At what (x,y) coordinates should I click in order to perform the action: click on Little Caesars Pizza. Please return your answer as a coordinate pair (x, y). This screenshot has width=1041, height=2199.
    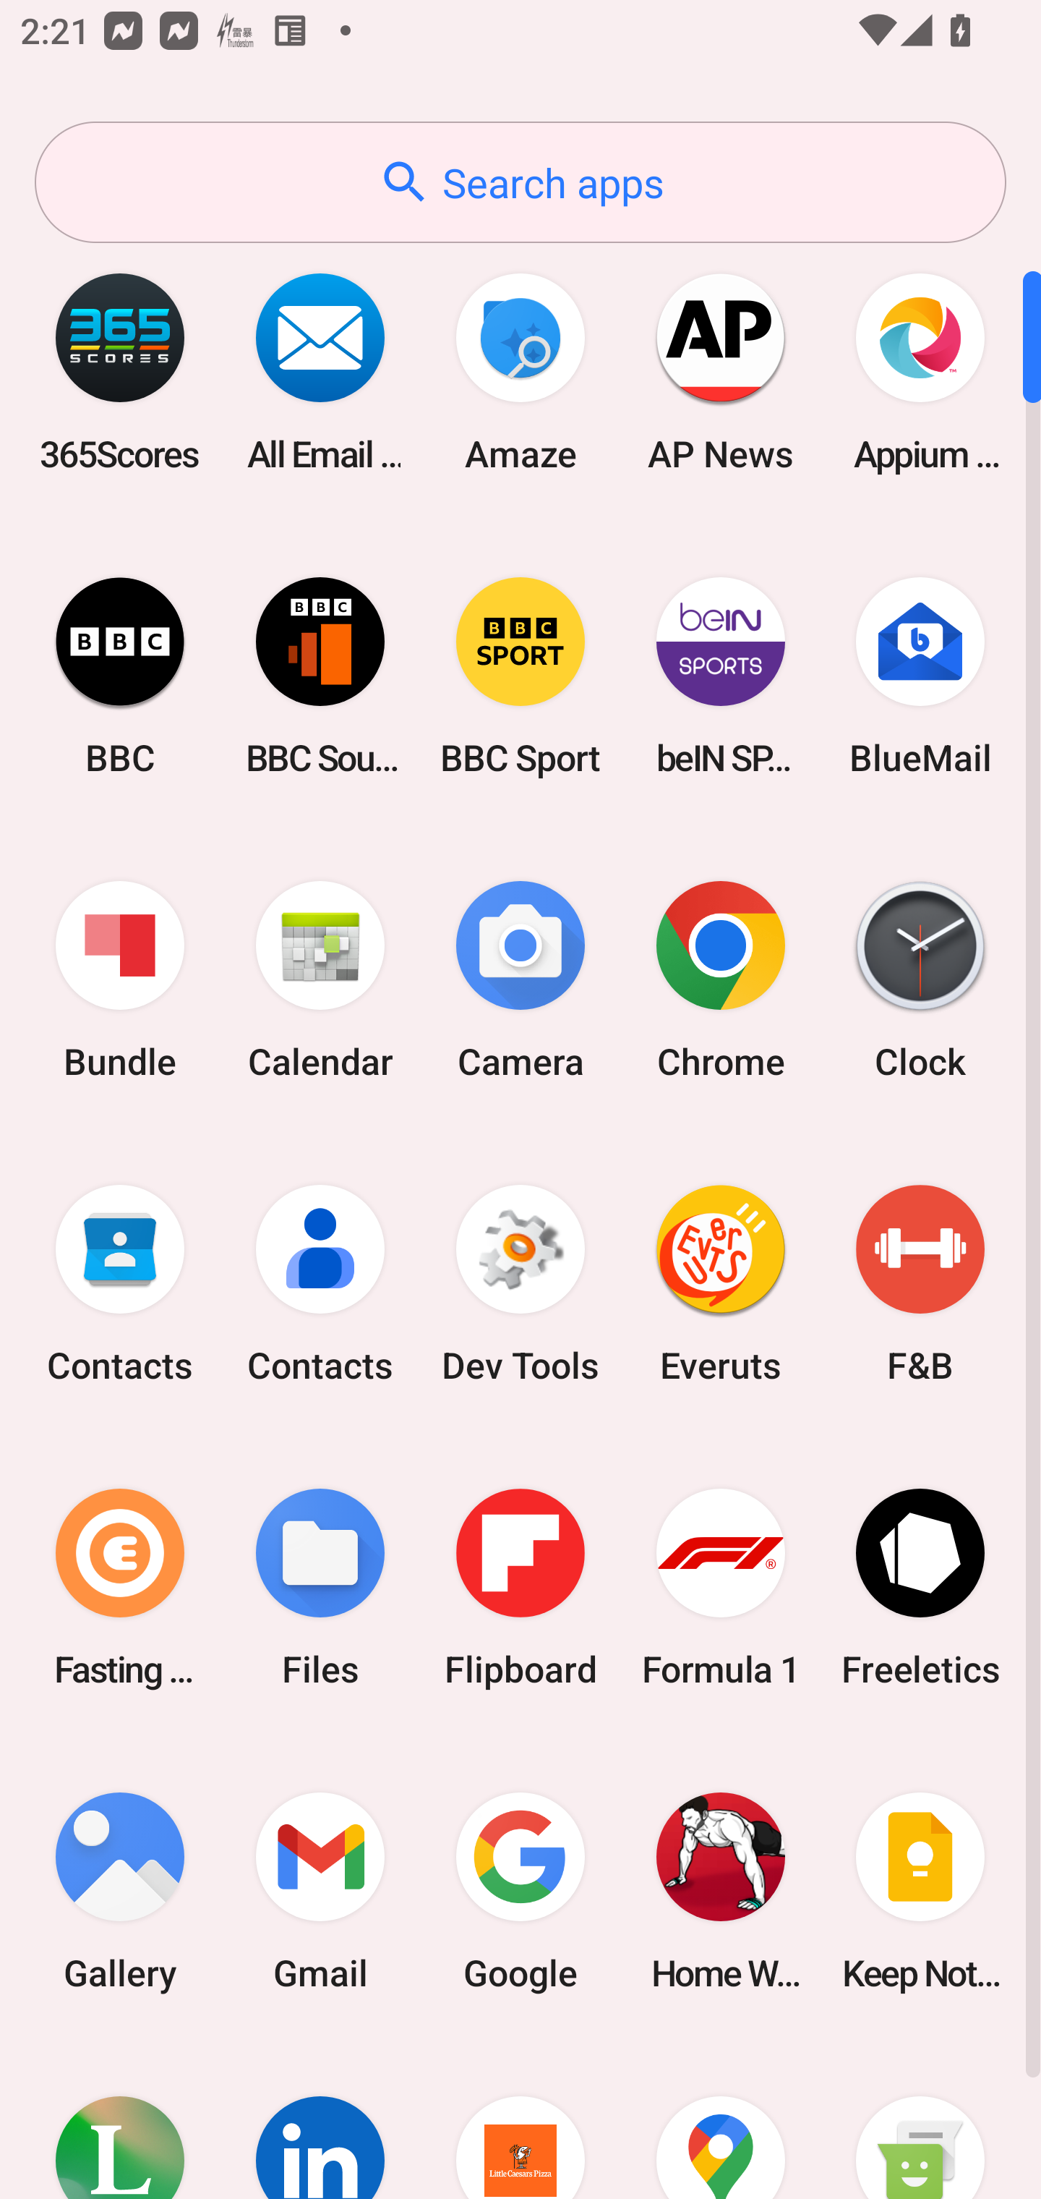
    Looking at the image, I should click on (520, 2121).